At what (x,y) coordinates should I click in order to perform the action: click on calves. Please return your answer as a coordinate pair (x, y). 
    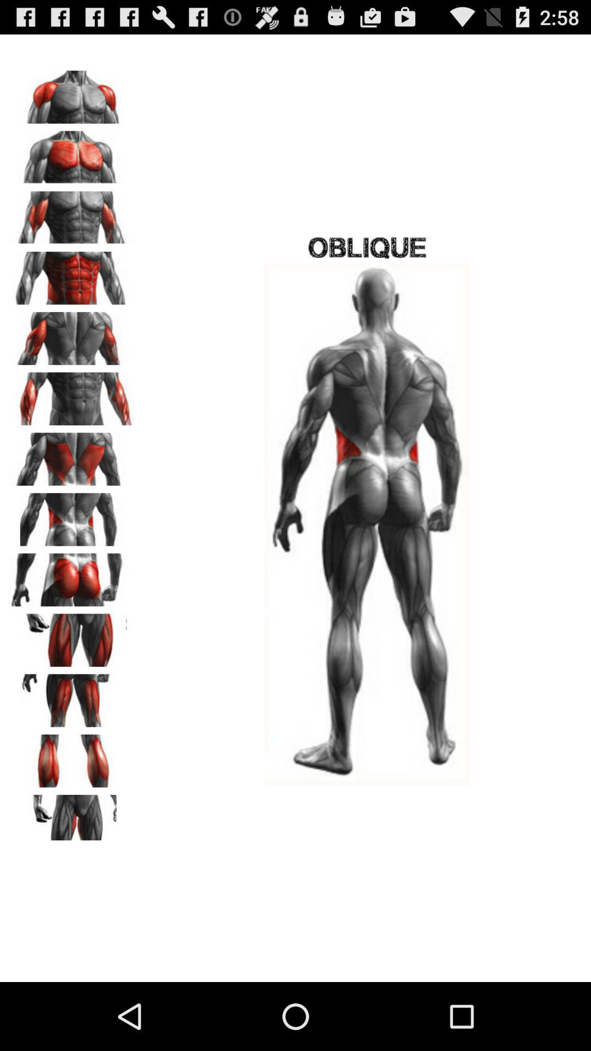
    Looking at the image, I should click on (72, 757).